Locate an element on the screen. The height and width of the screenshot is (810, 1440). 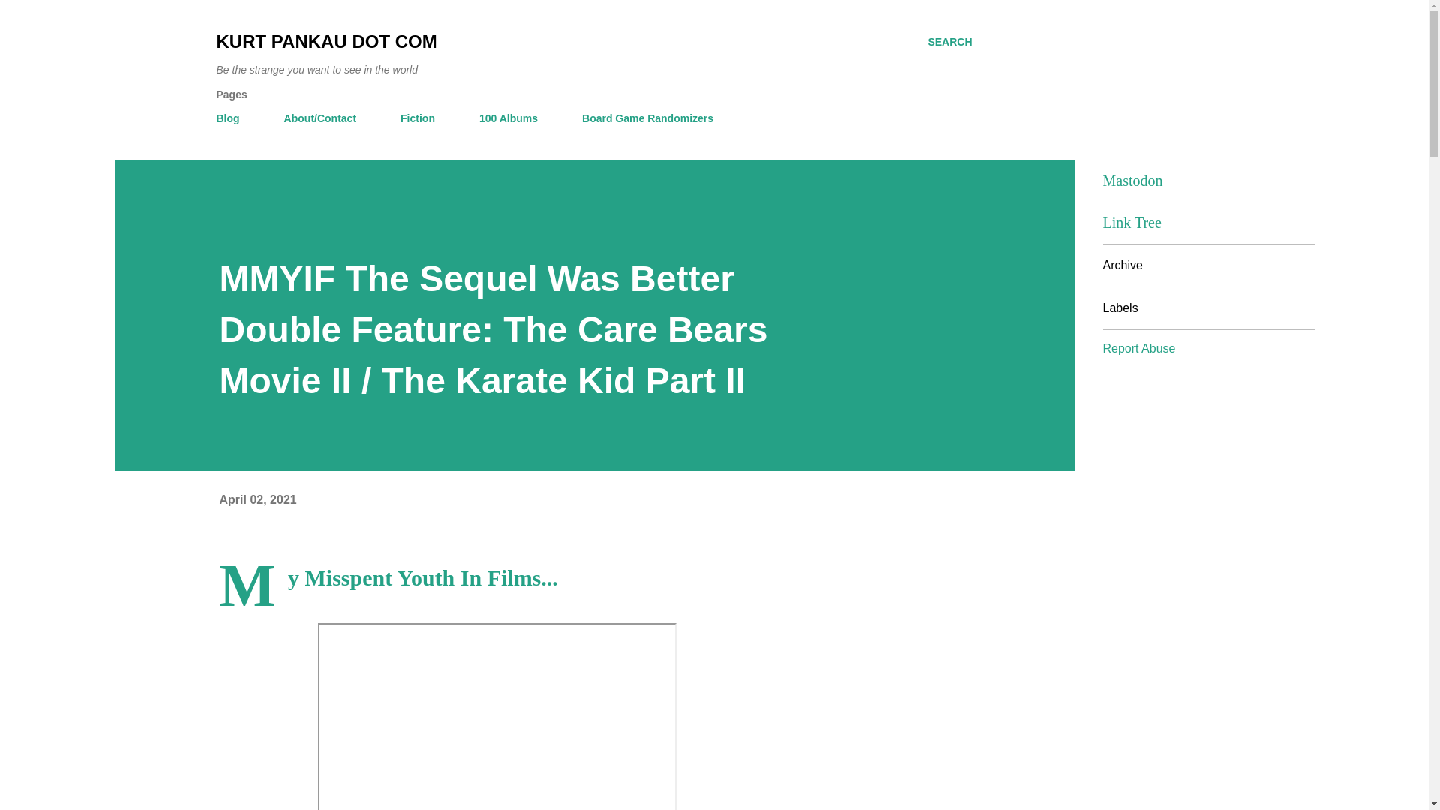
permanent link is located at coordinates (257, 499).